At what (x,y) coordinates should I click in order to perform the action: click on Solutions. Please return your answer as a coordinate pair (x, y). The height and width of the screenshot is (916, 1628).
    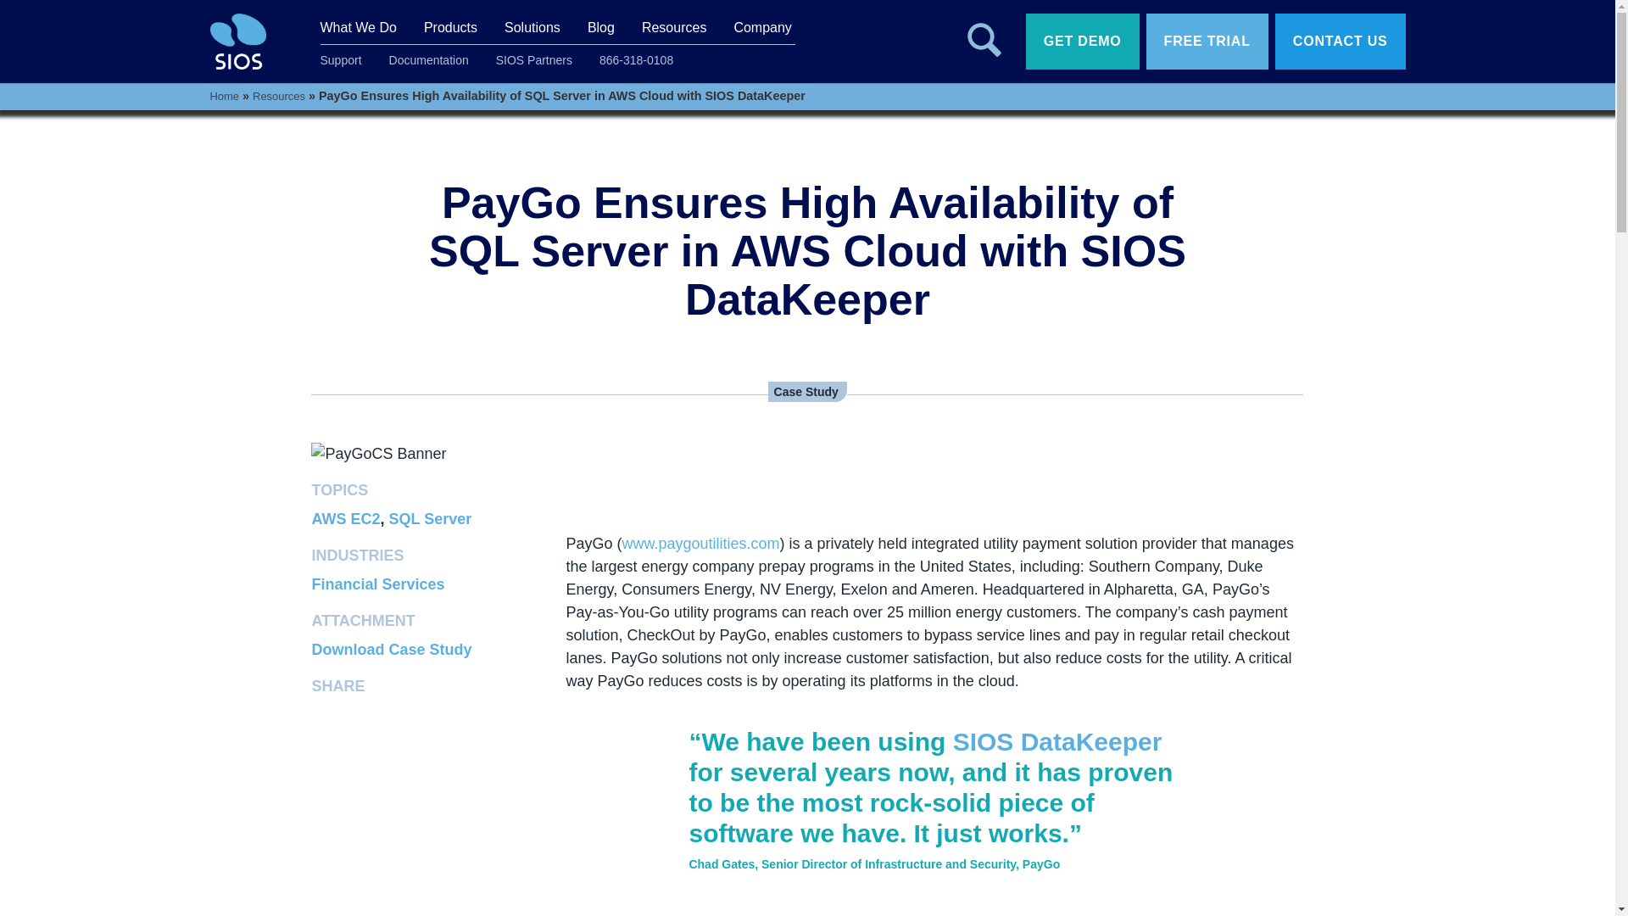
    Looking at the image, I should click on (532, 25).